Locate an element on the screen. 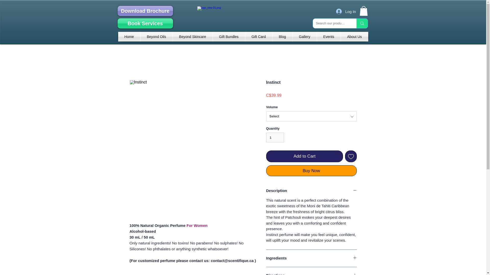  Book Services is located at coordinates (145, 23).